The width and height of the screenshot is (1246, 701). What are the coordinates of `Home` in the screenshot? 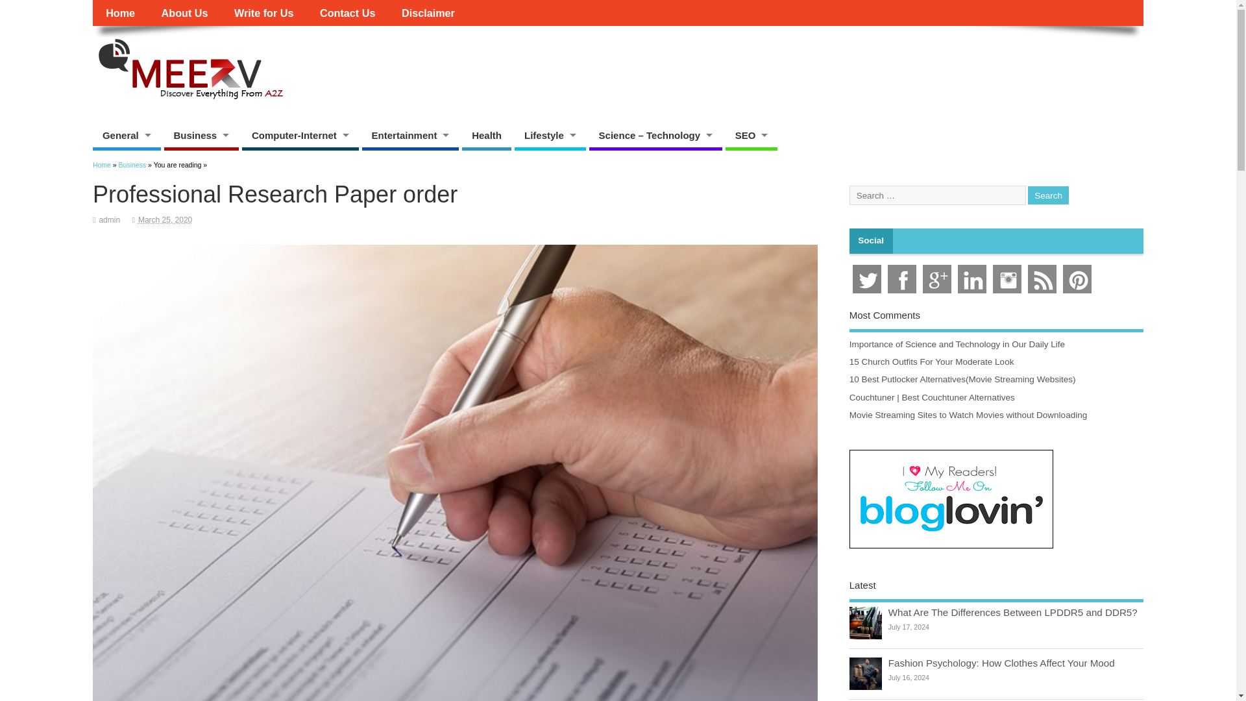 It's located at (120, 13).